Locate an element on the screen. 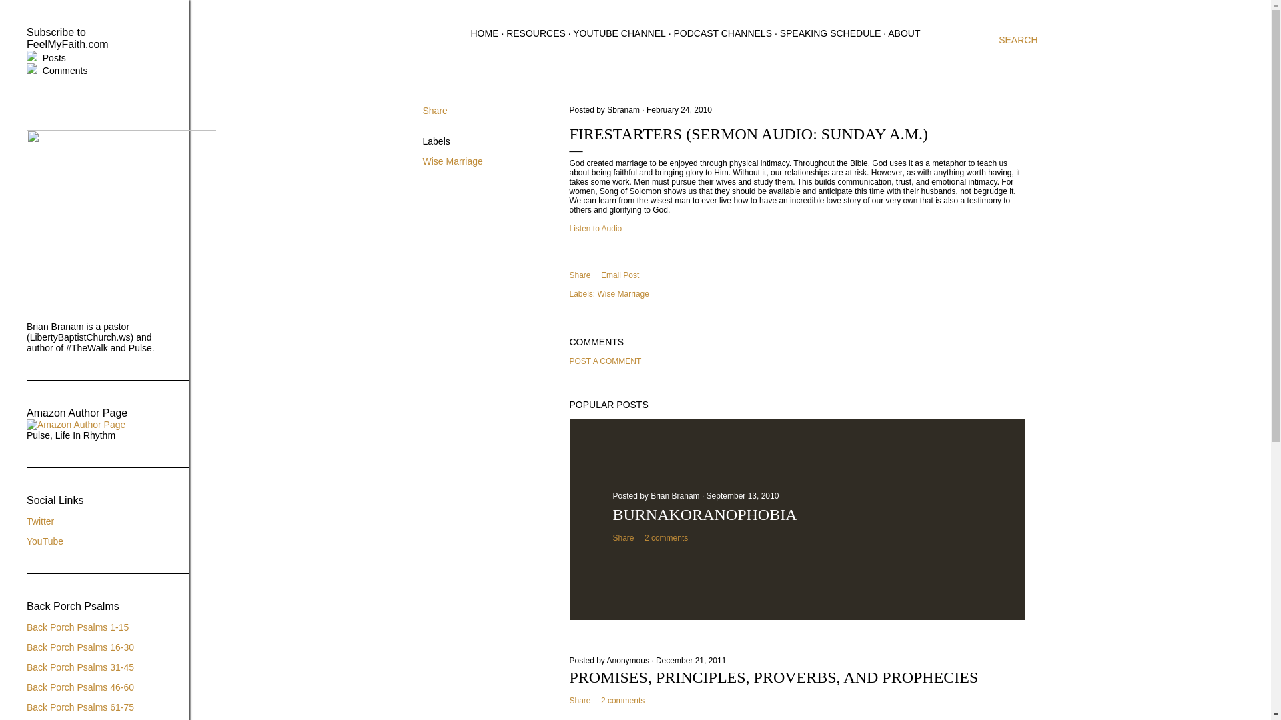  ABOUT is located at coordinates (903, 33).